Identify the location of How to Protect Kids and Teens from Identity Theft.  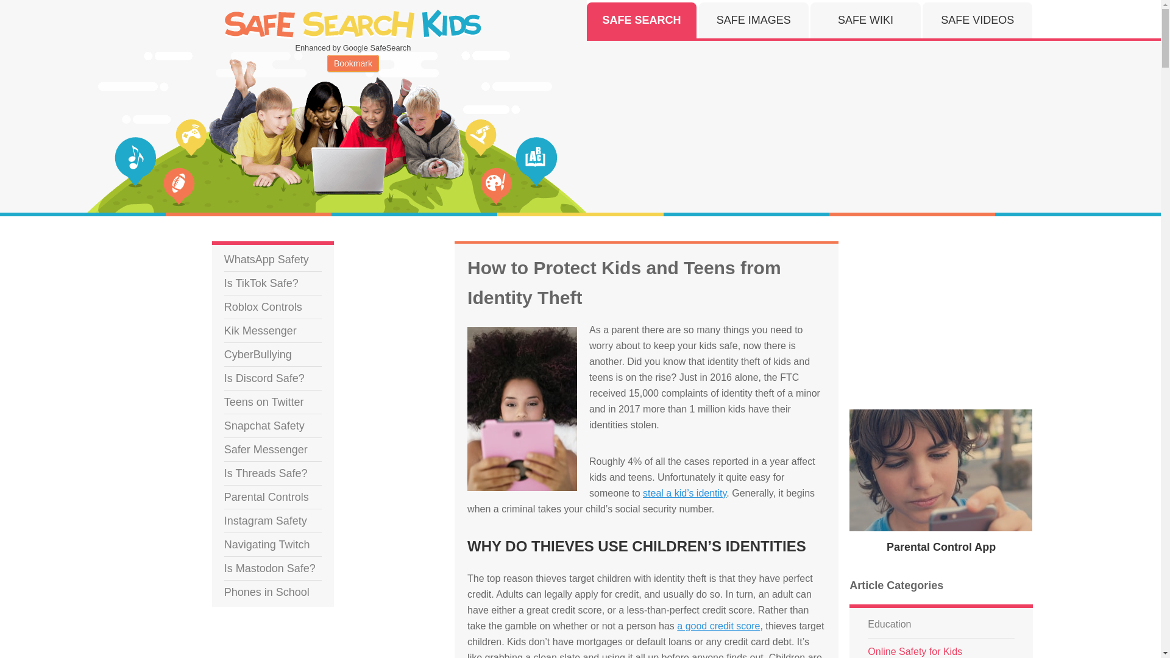
(522, 334).